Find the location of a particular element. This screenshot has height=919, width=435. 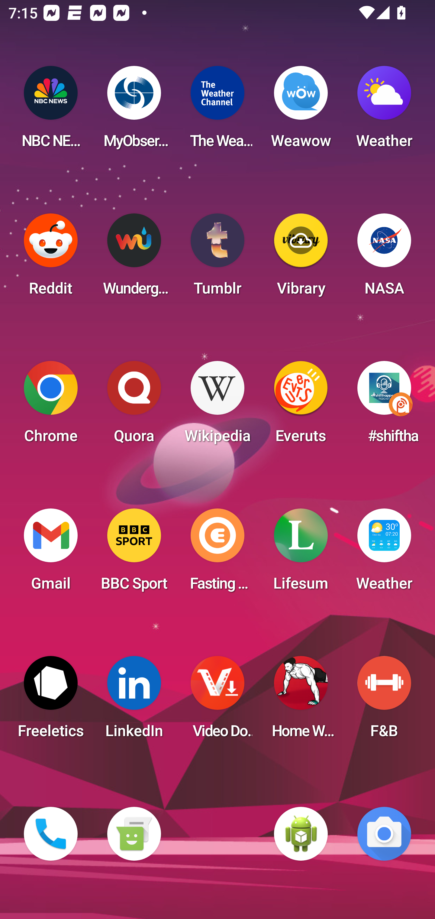

LinkedIn is located at coordinates (134, 701).